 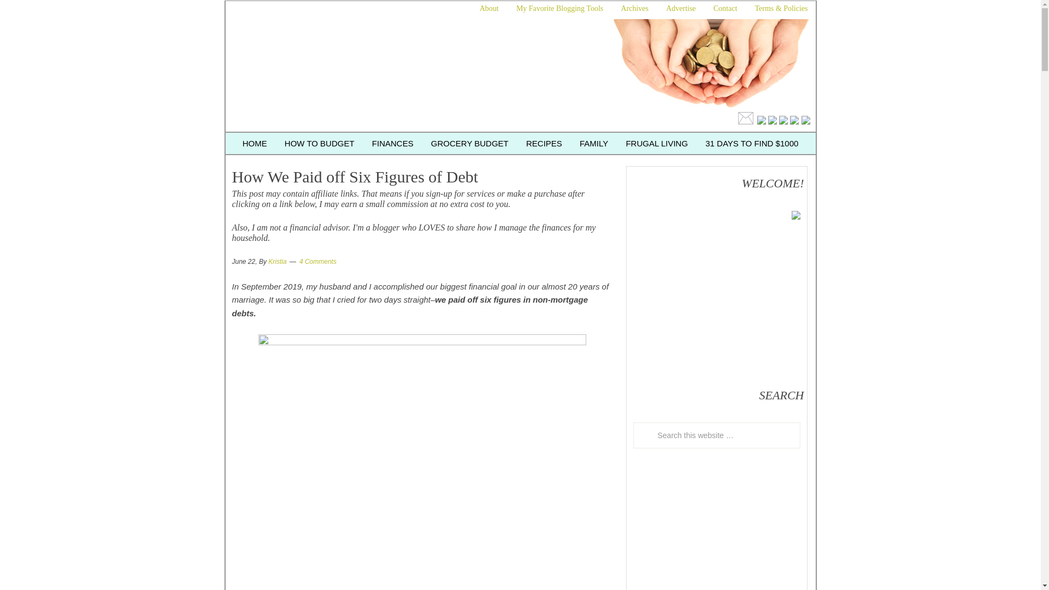 I want to click on Family Balance Sheet, so click(x=416, y=70).